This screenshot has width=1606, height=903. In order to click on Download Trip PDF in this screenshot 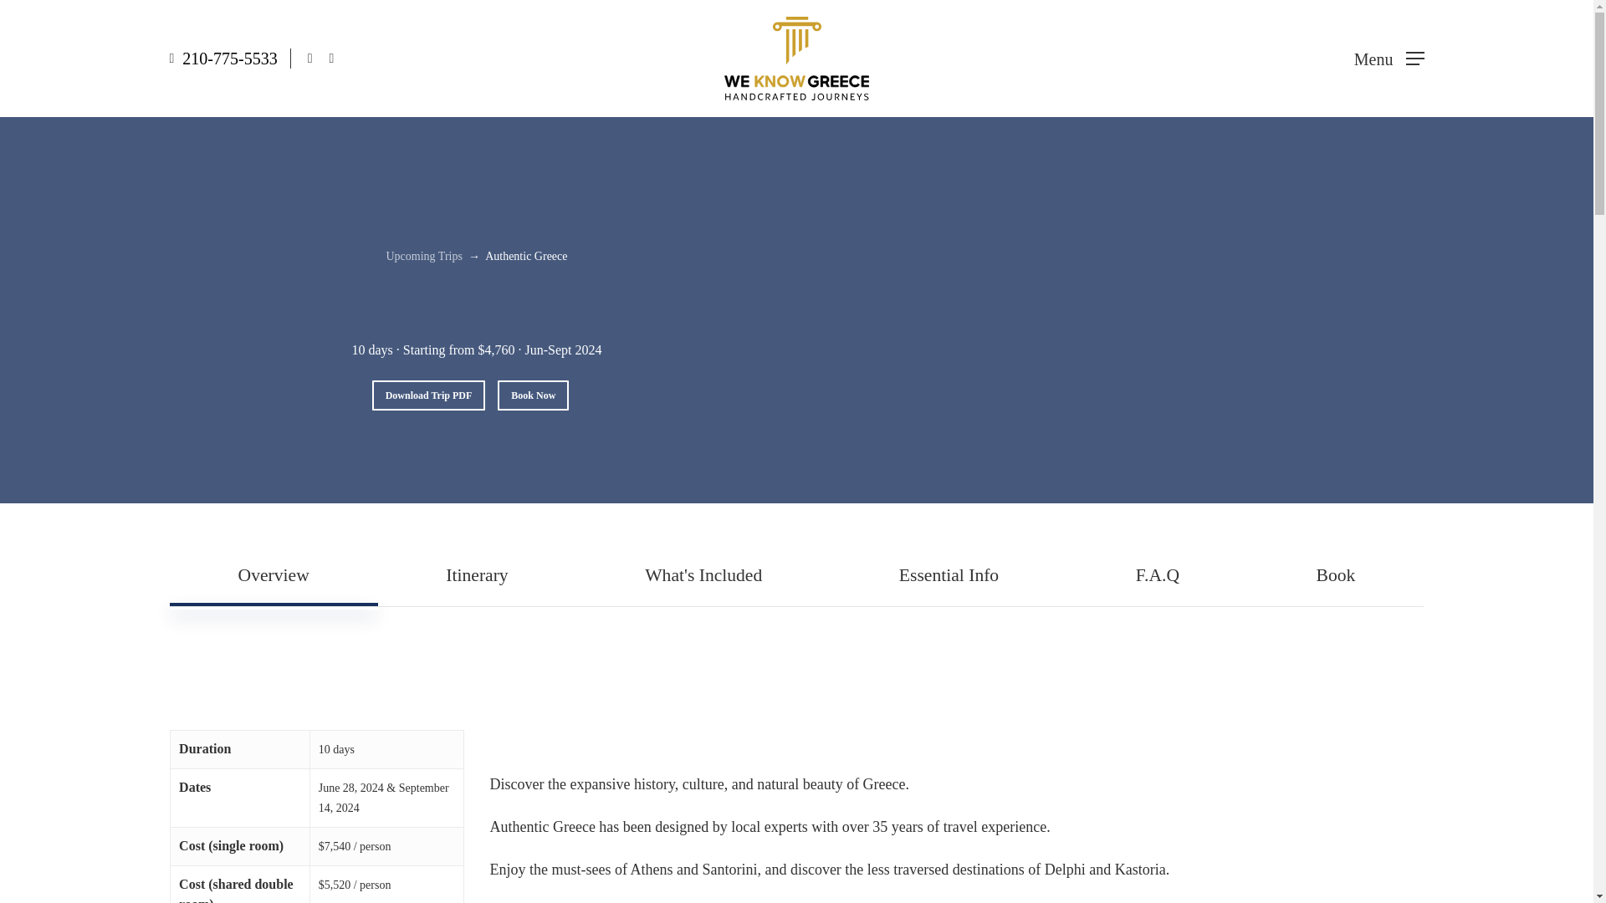, I will do `click(429, 395)`.